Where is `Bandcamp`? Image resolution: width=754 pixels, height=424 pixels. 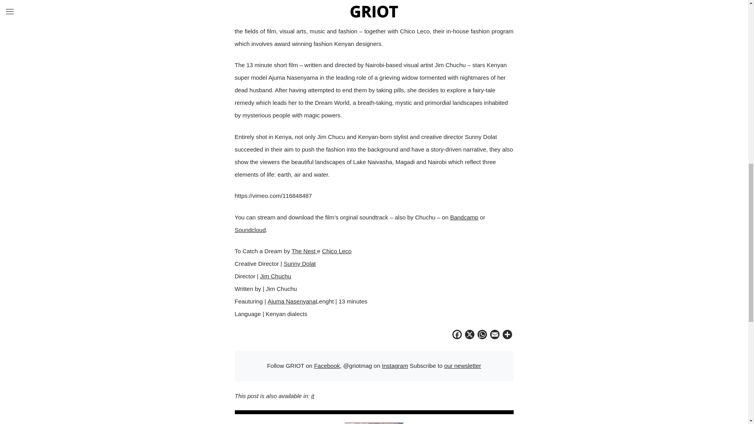 Bandcamp is located at coordinates (464, 217).